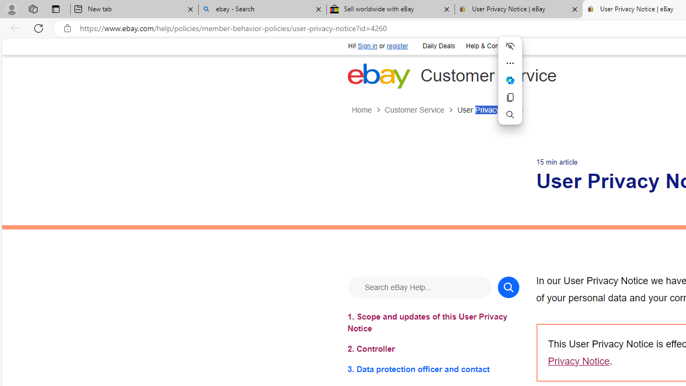 The width and height of the screenshot is (686, 386). I want to click on Search eBay Help..., so click(419, 286).